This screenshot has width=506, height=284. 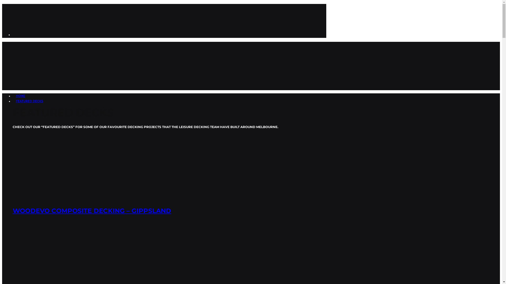 What do you see at coordinates (21, 96) in the screenshot?
I see `HOME` at bounding box center [21, 96].